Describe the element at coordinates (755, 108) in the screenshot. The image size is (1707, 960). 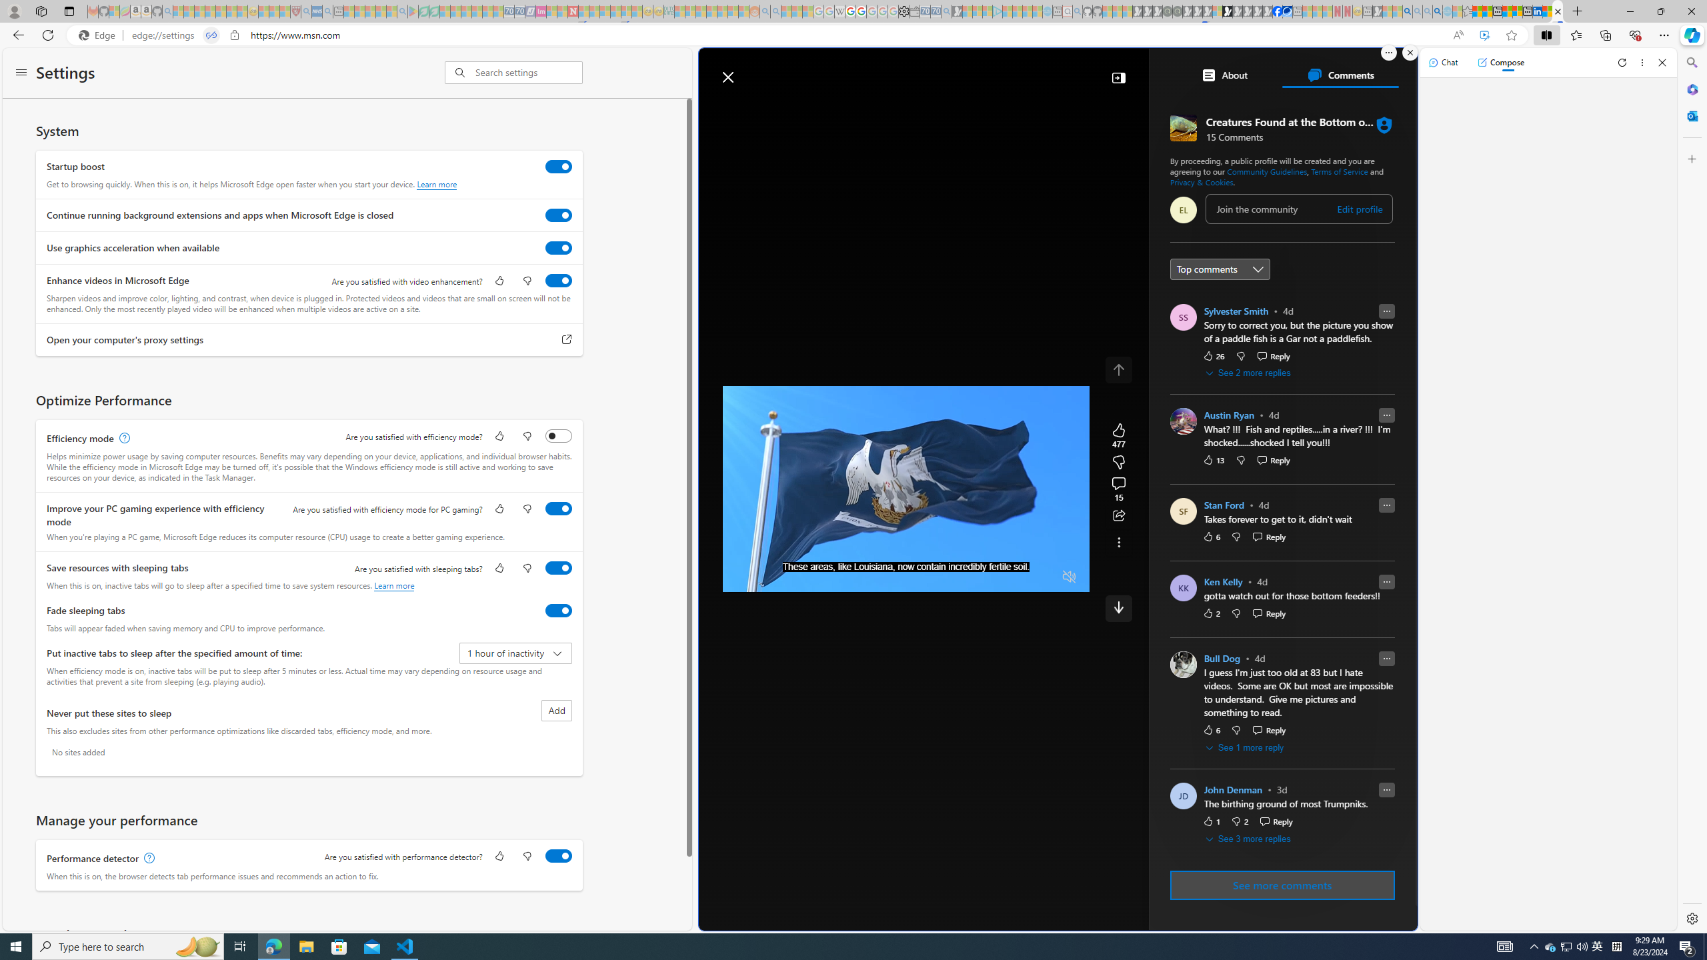
I see `Open navigation menu` at that location.